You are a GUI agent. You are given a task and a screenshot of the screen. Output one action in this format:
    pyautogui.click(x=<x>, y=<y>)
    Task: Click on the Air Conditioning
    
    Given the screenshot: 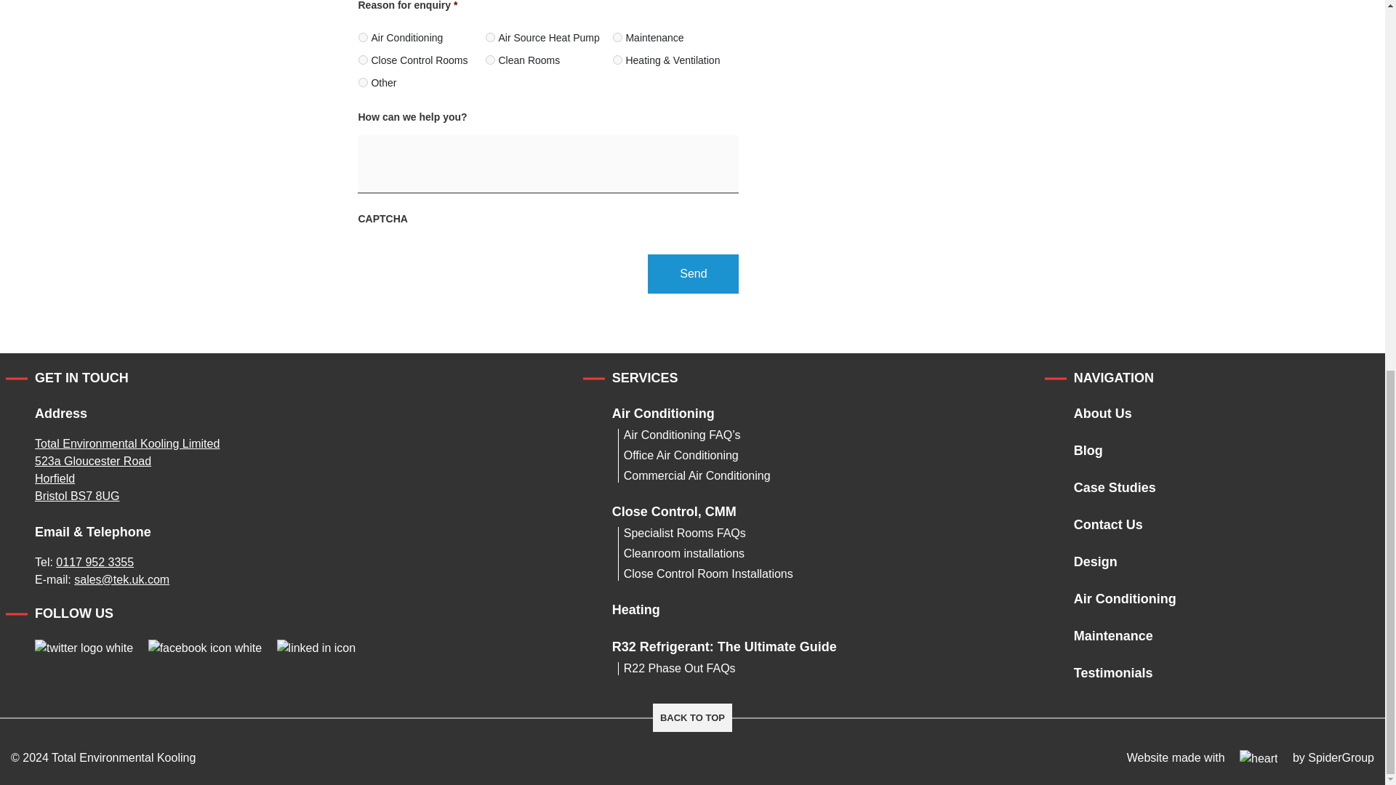 What is the action you would take?
    pyautogui.click(x=364, y=38)
    